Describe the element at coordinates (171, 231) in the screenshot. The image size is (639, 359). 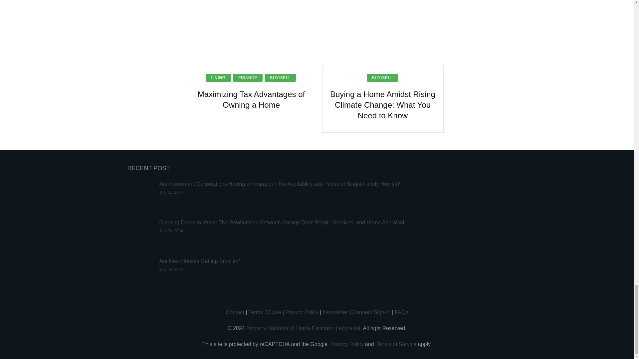
I see `July 26, 2024` at that location.